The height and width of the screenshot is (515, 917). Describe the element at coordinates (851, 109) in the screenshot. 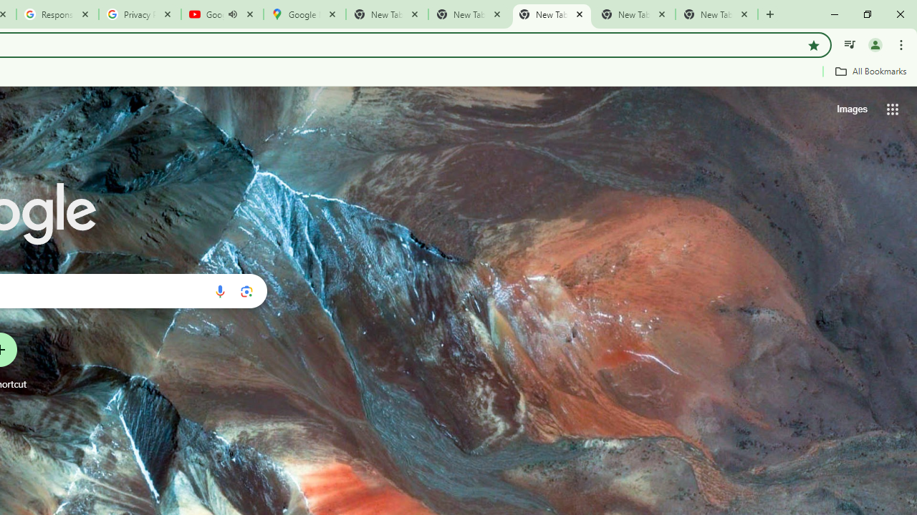

I see `Search for Images ` at that location.